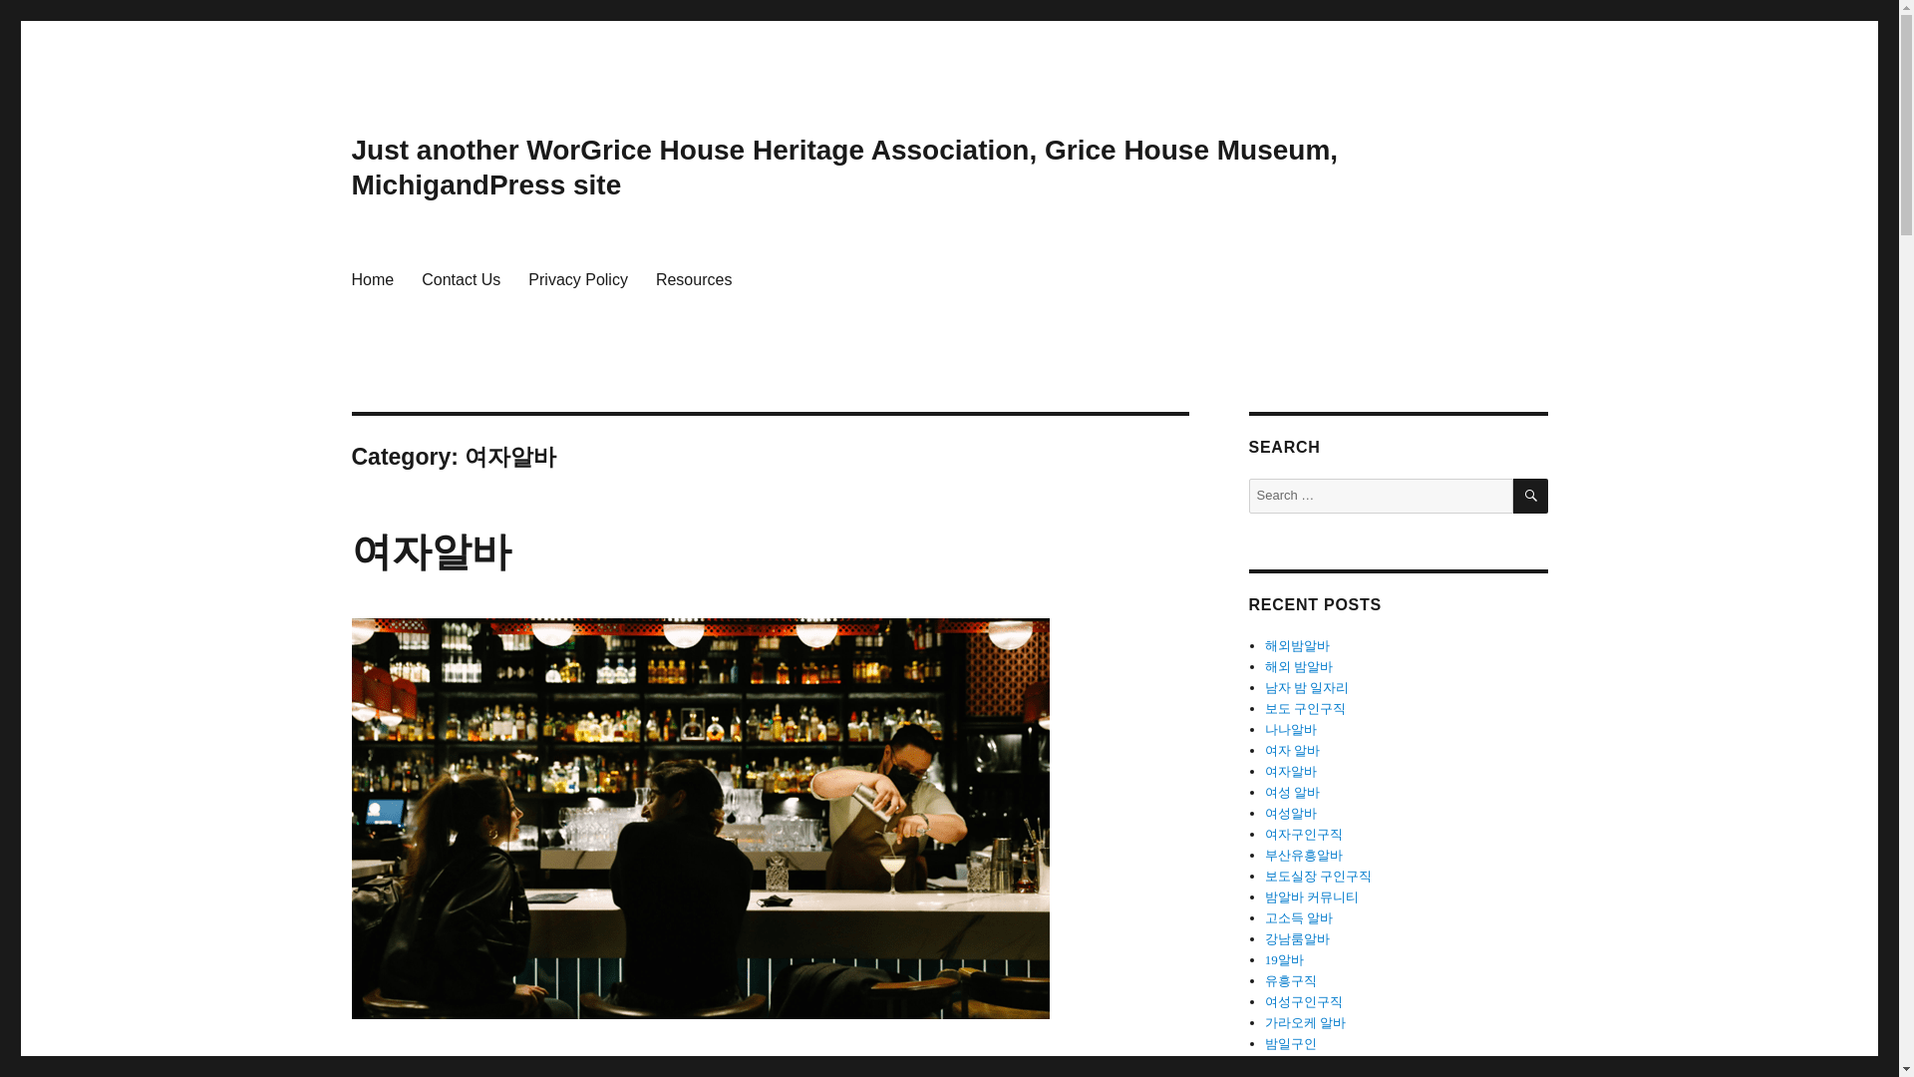 This screenshot has height=1077, width=1914. I want to click on Contact Us, so click(461, 279).